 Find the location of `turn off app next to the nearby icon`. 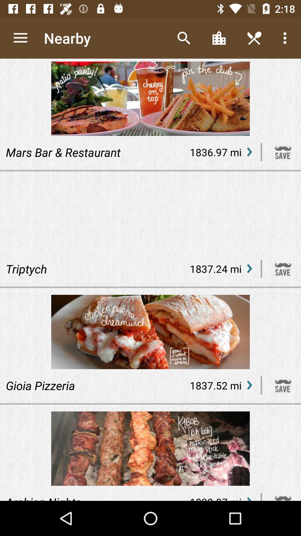

turn off app next to the nearby icon is located at coordinates (20, 38).